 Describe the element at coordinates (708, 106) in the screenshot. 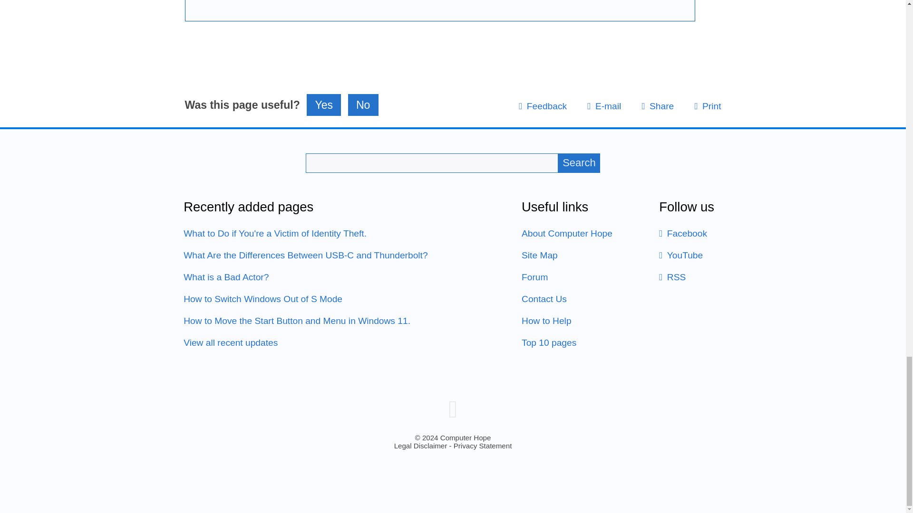

I see `Print` at that location.